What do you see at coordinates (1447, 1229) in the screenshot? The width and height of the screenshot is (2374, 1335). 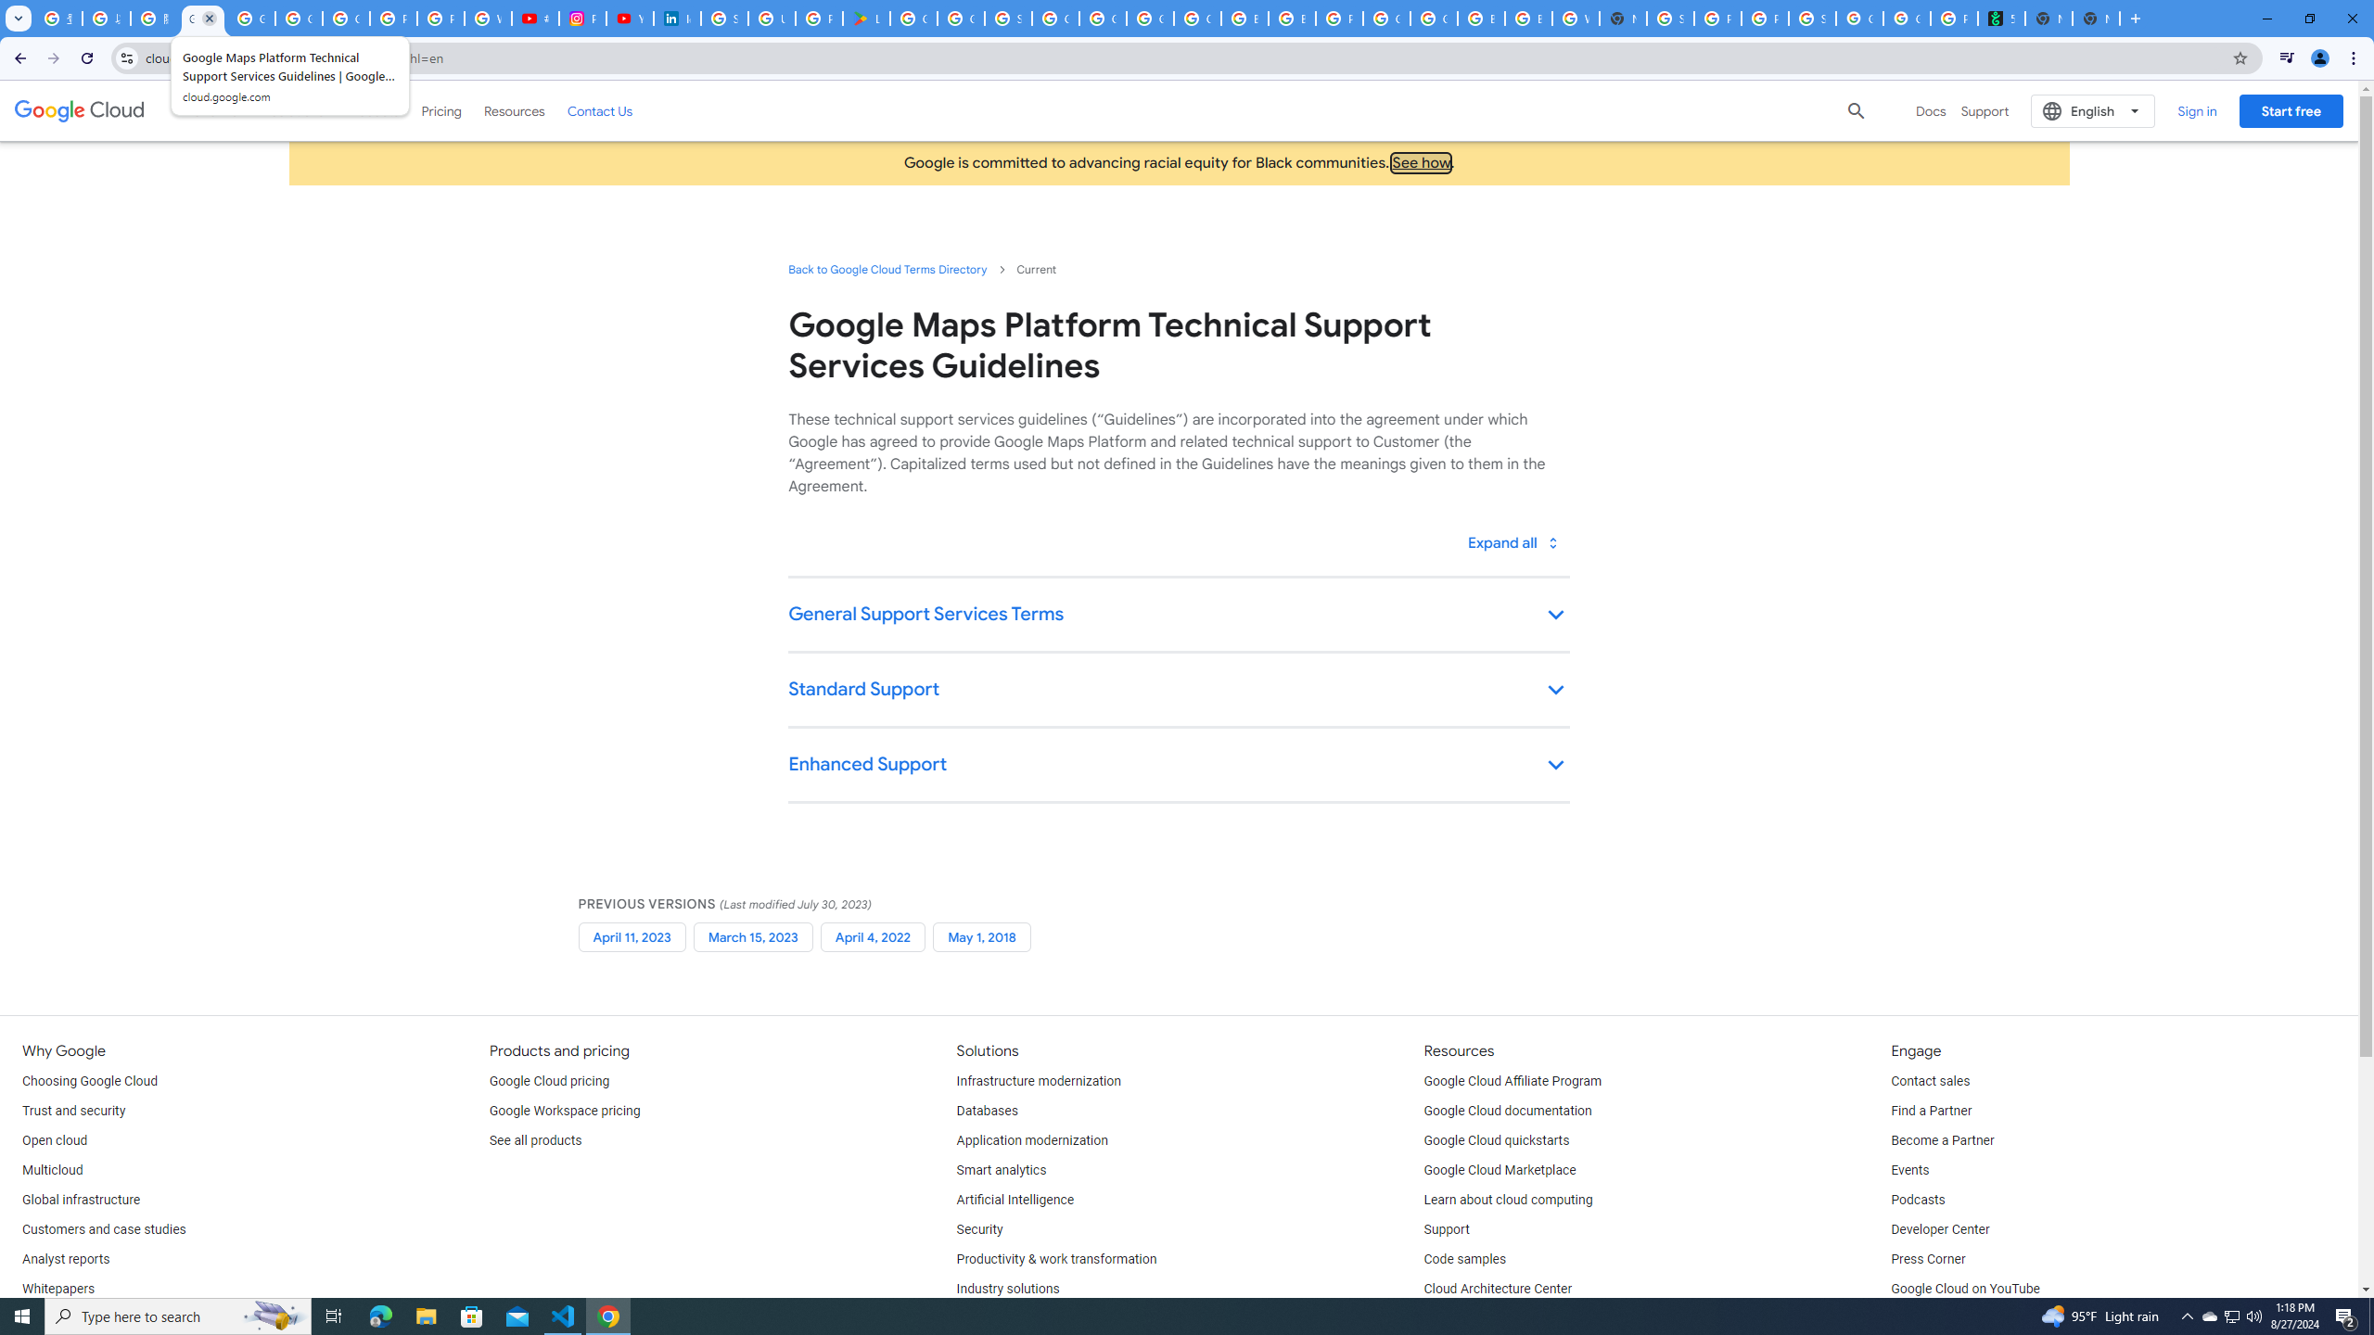 I see `Support` at bounding box center [1447, 1229].